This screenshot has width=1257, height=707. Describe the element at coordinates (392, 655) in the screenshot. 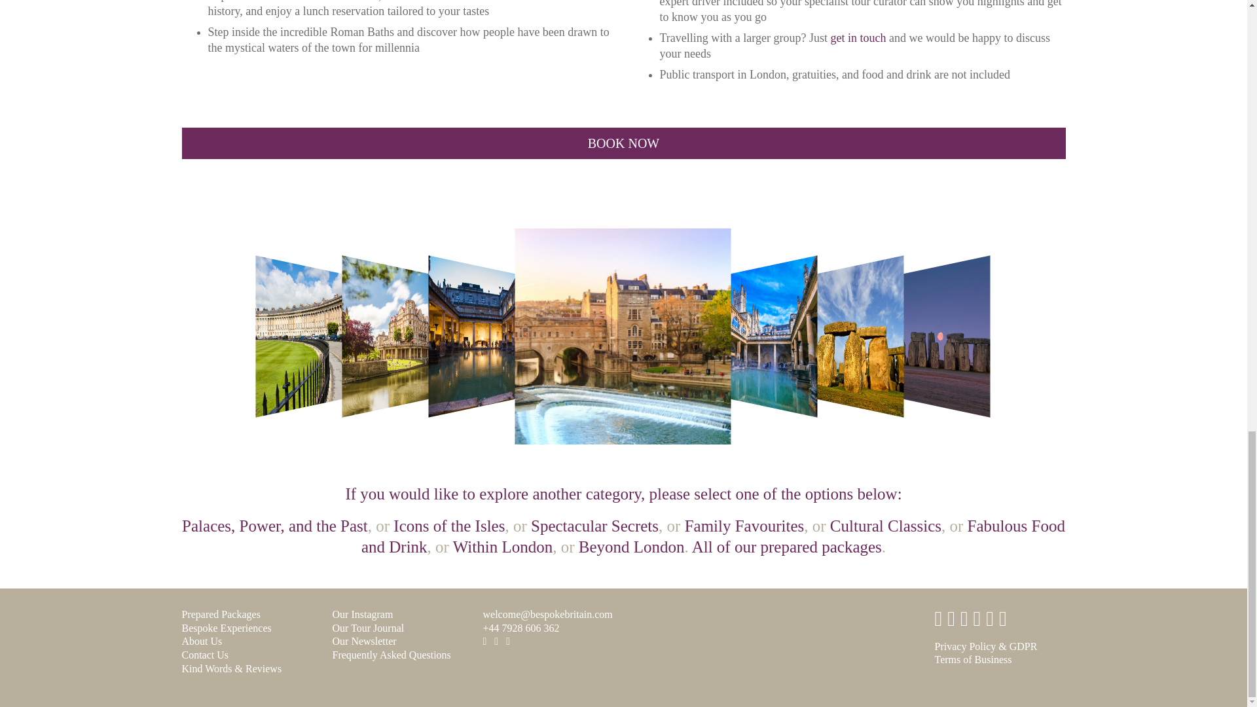

I see `Frequently Asked Questions` at that location.